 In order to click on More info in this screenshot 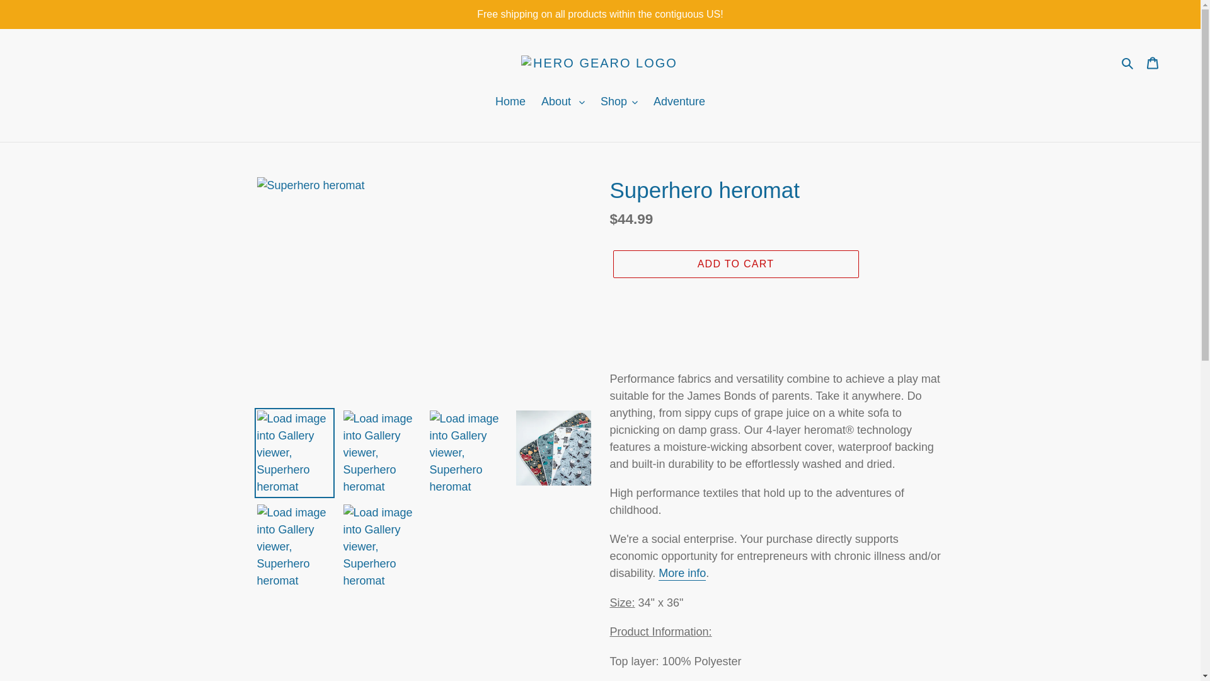, I will do `click(682, 574)`.